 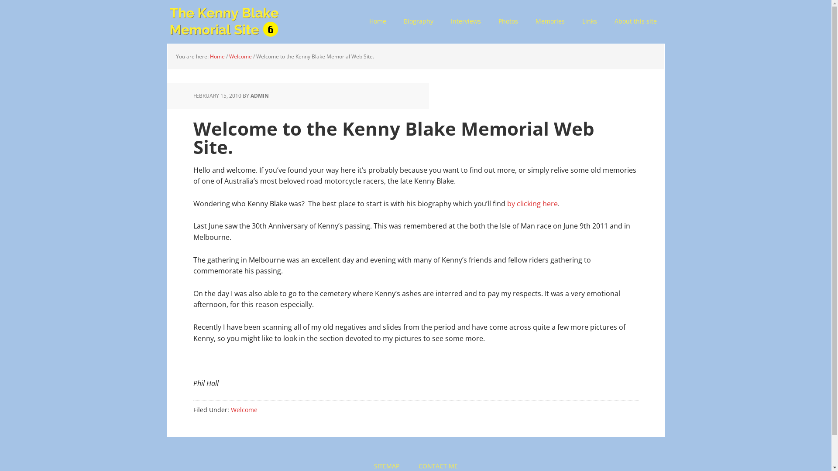 I want to click on About this site, so click(x=635, y=22).